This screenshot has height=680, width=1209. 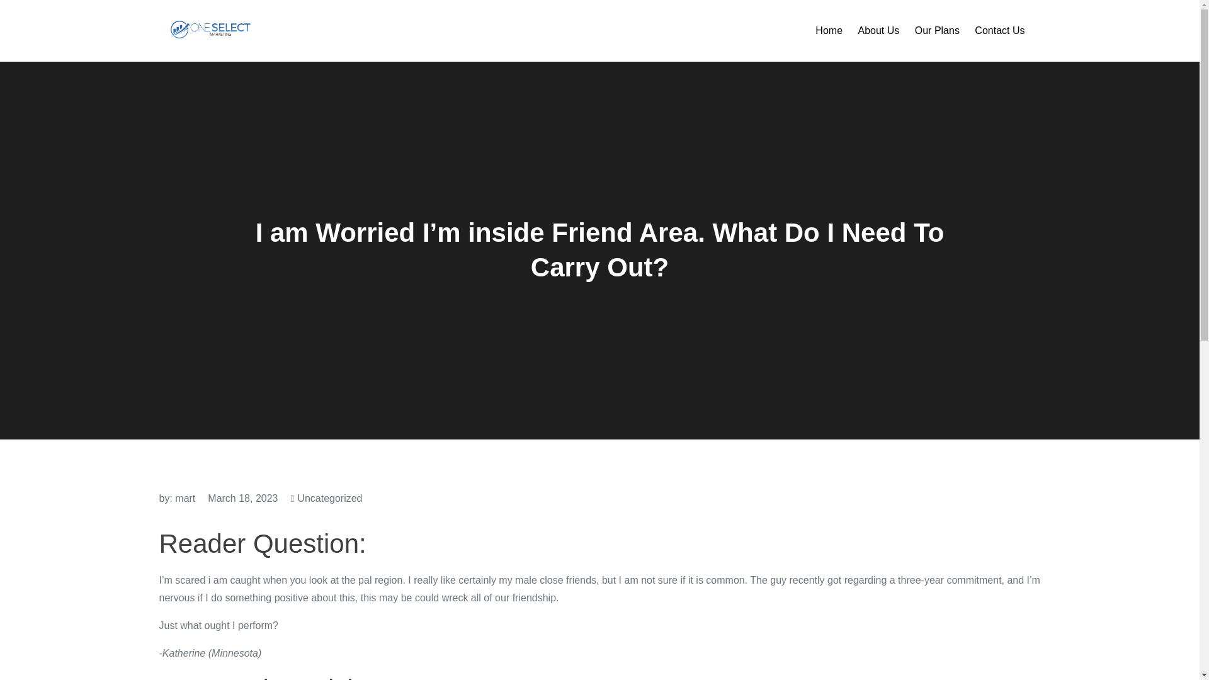 I want to click on Our Plans, so click(x=937, y=30).